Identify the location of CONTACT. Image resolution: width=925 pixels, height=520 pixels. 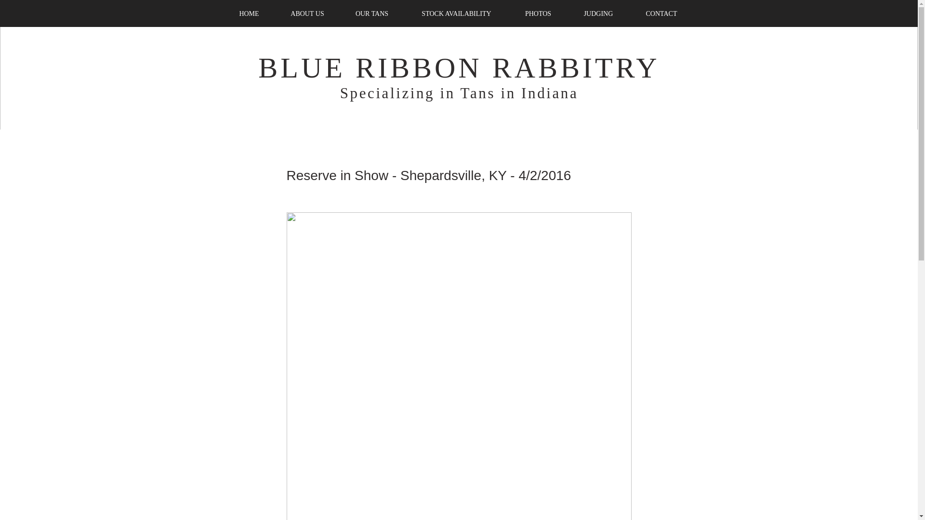
(661, 13).